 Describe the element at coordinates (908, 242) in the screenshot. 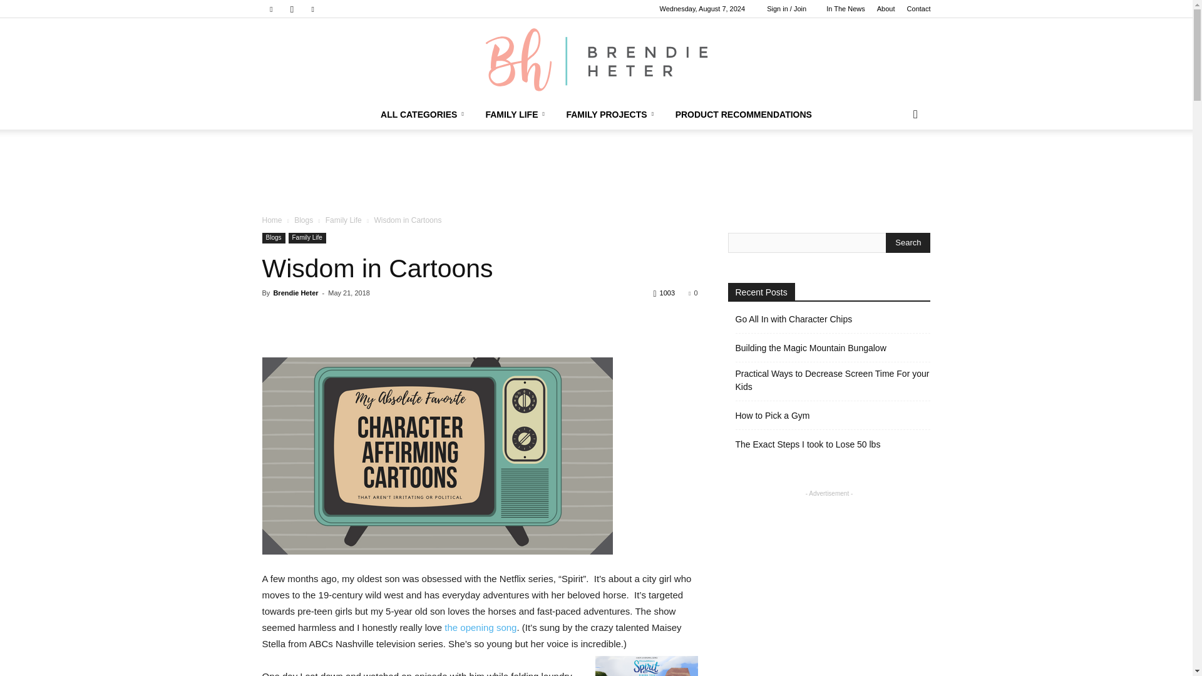

I see `Search` at that location.